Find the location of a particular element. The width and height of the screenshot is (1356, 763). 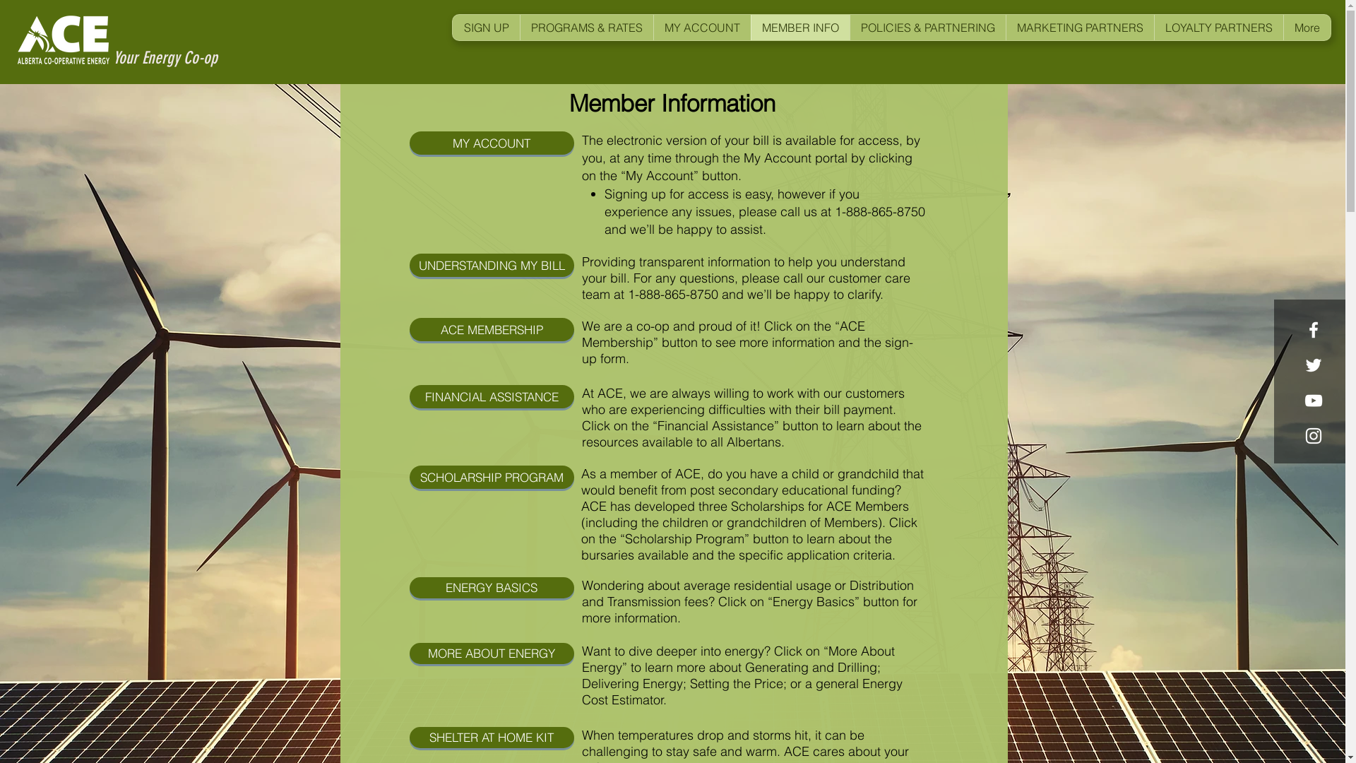

UNDERSTANDING MY BILL is located at coordinates (492, 266).